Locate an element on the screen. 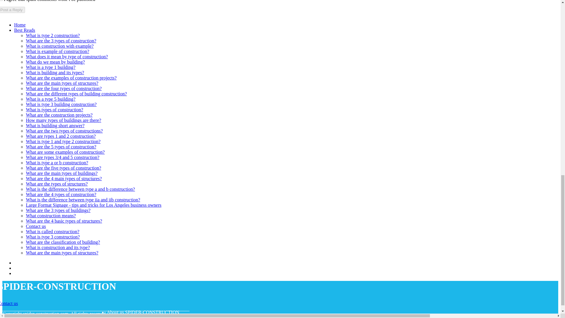 The image size is (565, 318). What are the two types of constructions? is located at coordinates (64, 131).